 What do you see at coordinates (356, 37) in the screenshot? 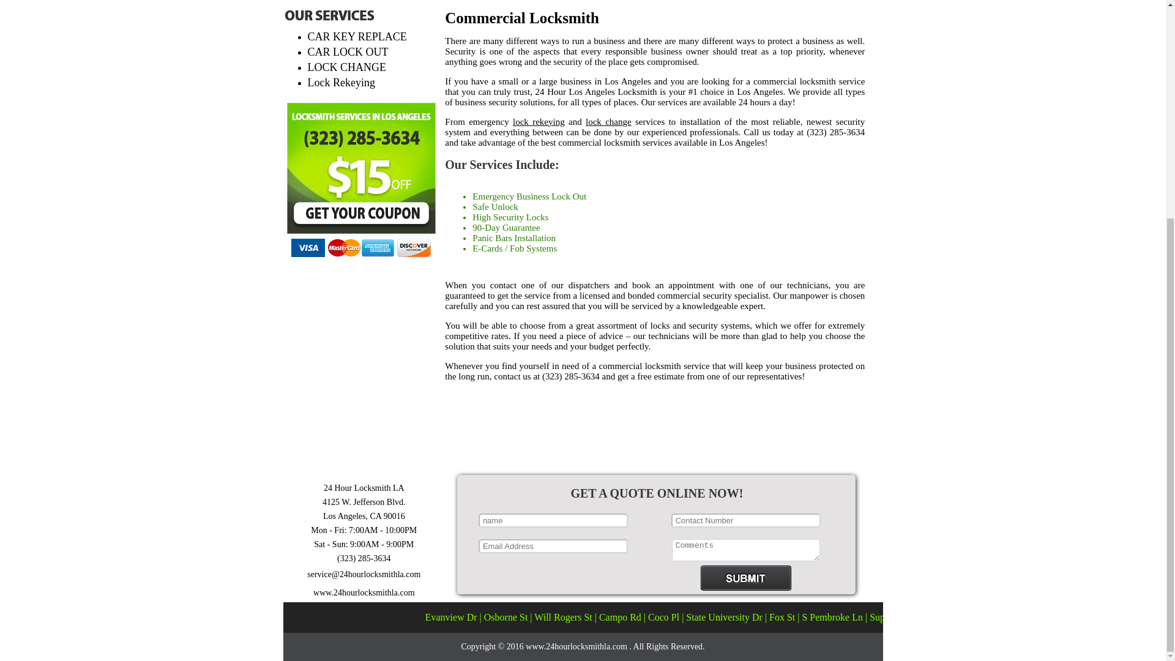
I see `CAR KEY REPLACE` at bounding box center [356, 37].